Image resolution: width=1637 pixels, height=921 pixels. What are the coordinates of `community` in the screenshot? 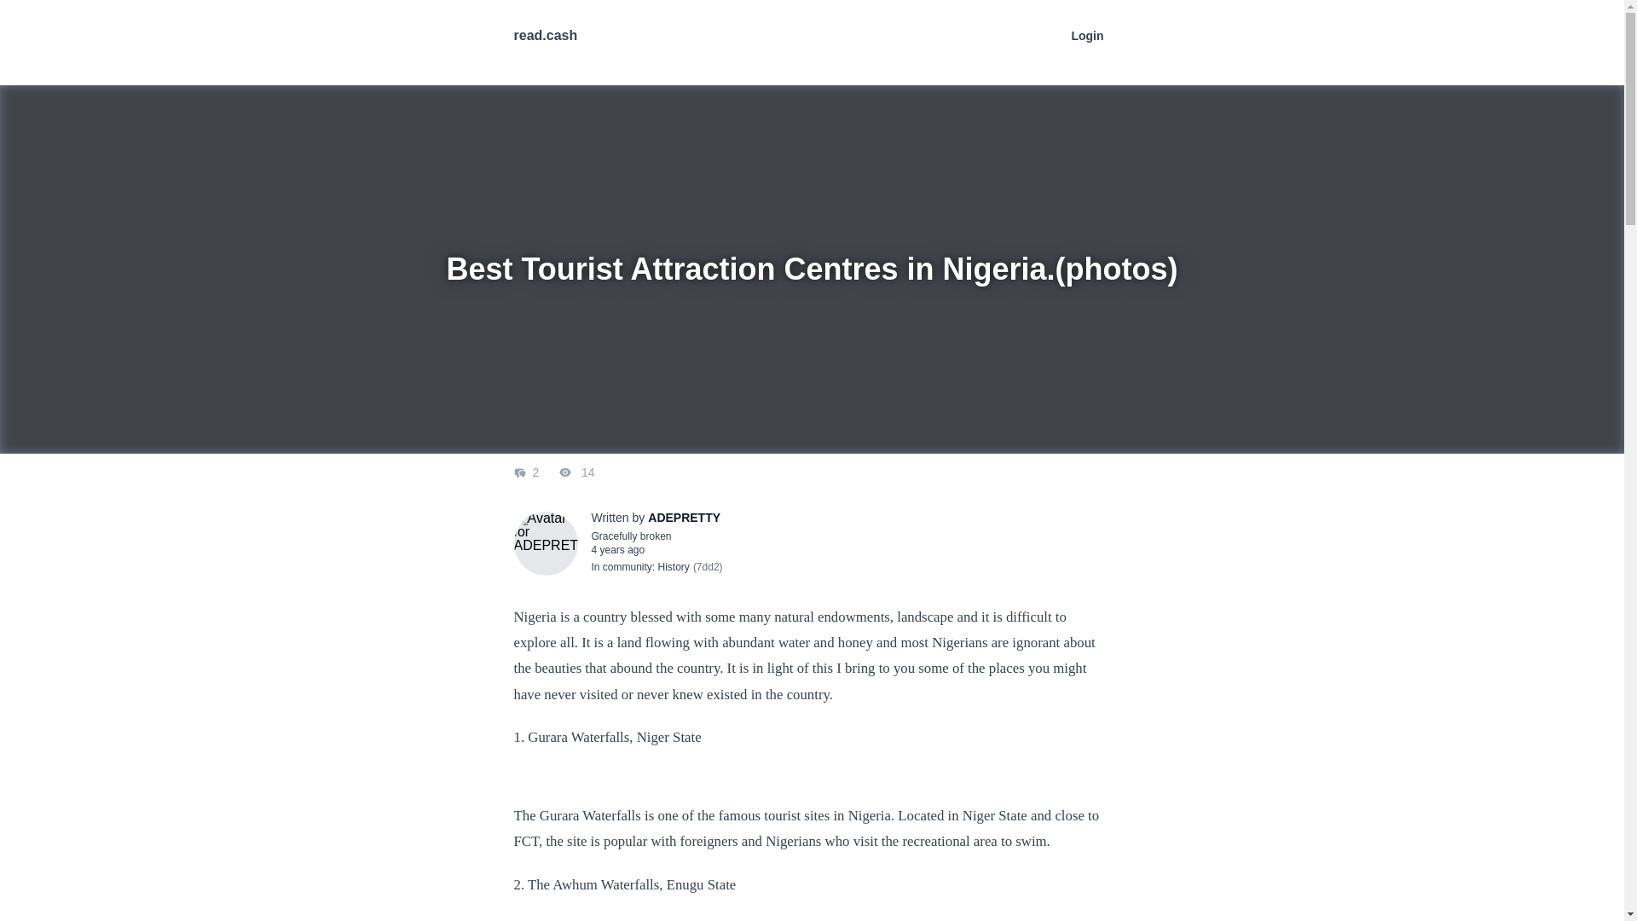 It's located at (627, 566).